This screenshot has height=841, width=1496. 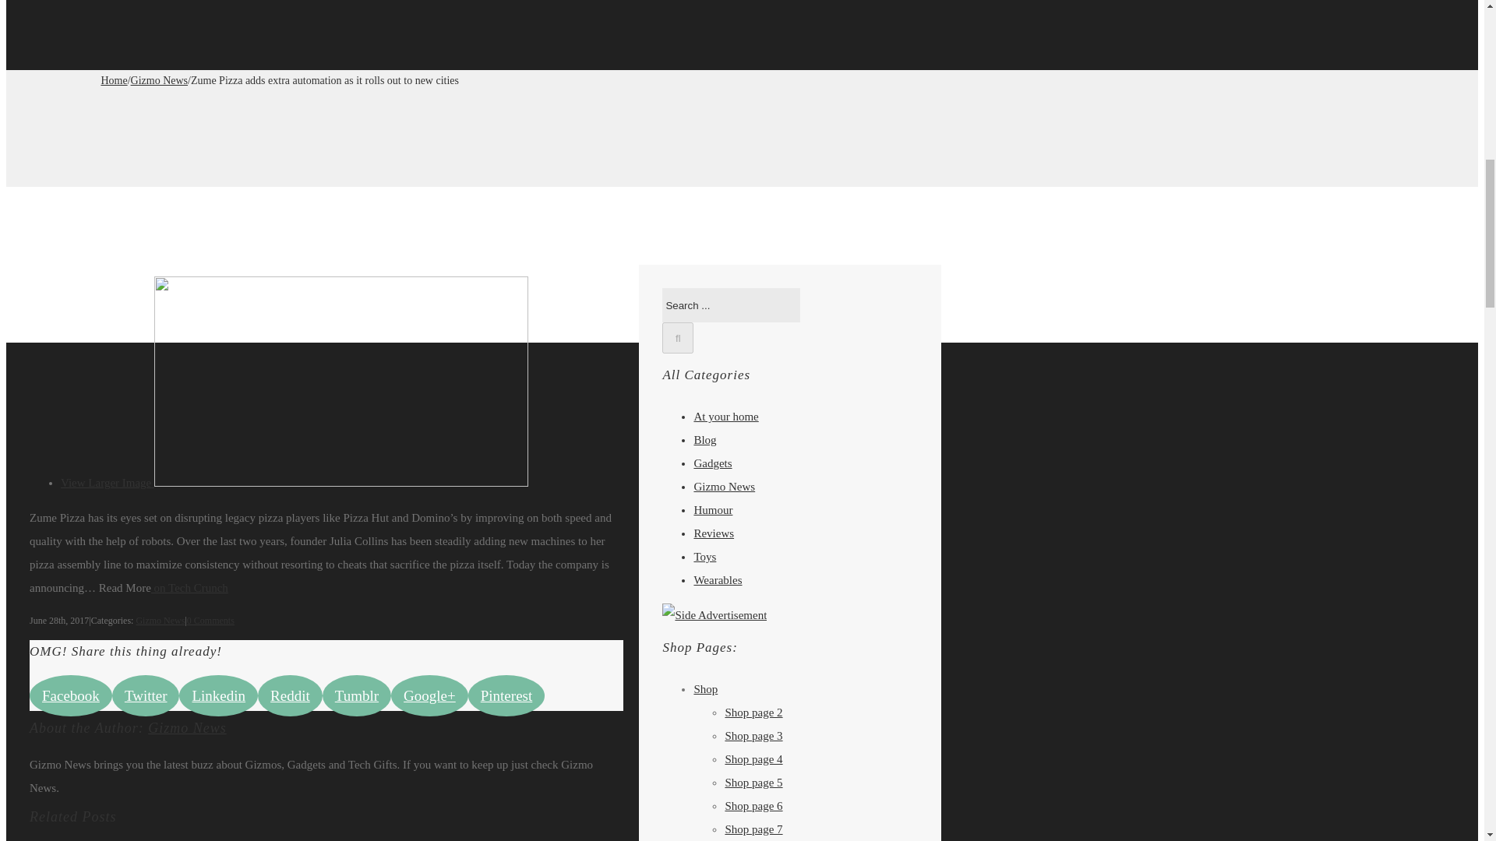 What do you see at coordinates (295, 483) in the screenshot?
I see `View Larger Image` at bounding box center [295, 483].